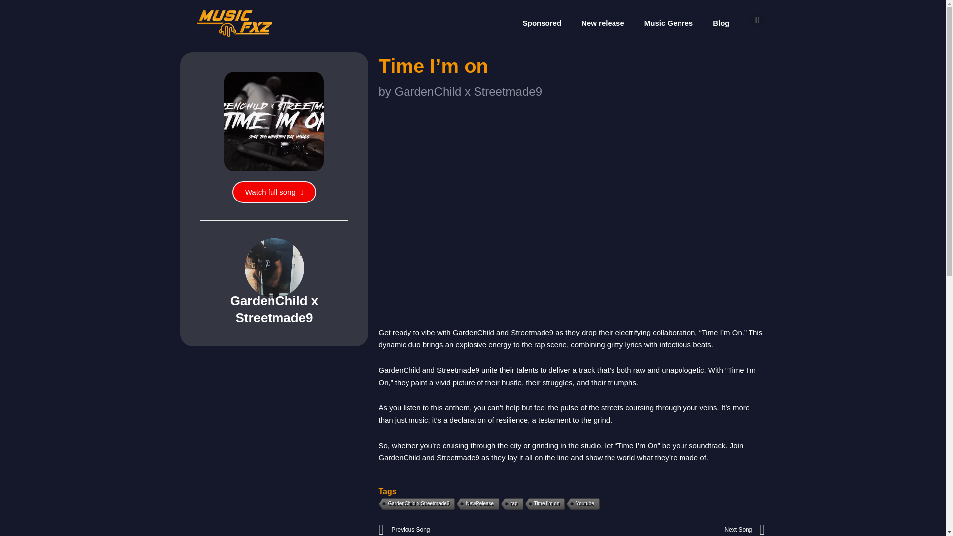 The image size is (953, 536). What do you see at coordinates (542, 23) in the screenshot?
I see `GardenChild x Streetmade9` at bounding box center [542, 23].